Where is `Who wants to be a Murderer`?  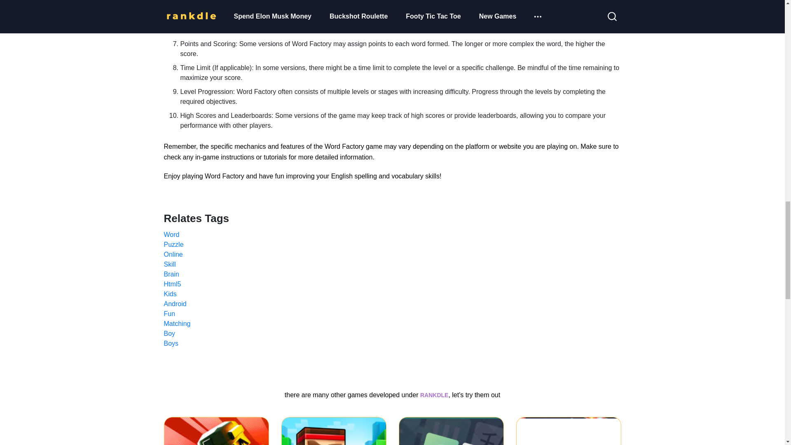 Who wants to be a Murderer is located at coordinates (568, 431).